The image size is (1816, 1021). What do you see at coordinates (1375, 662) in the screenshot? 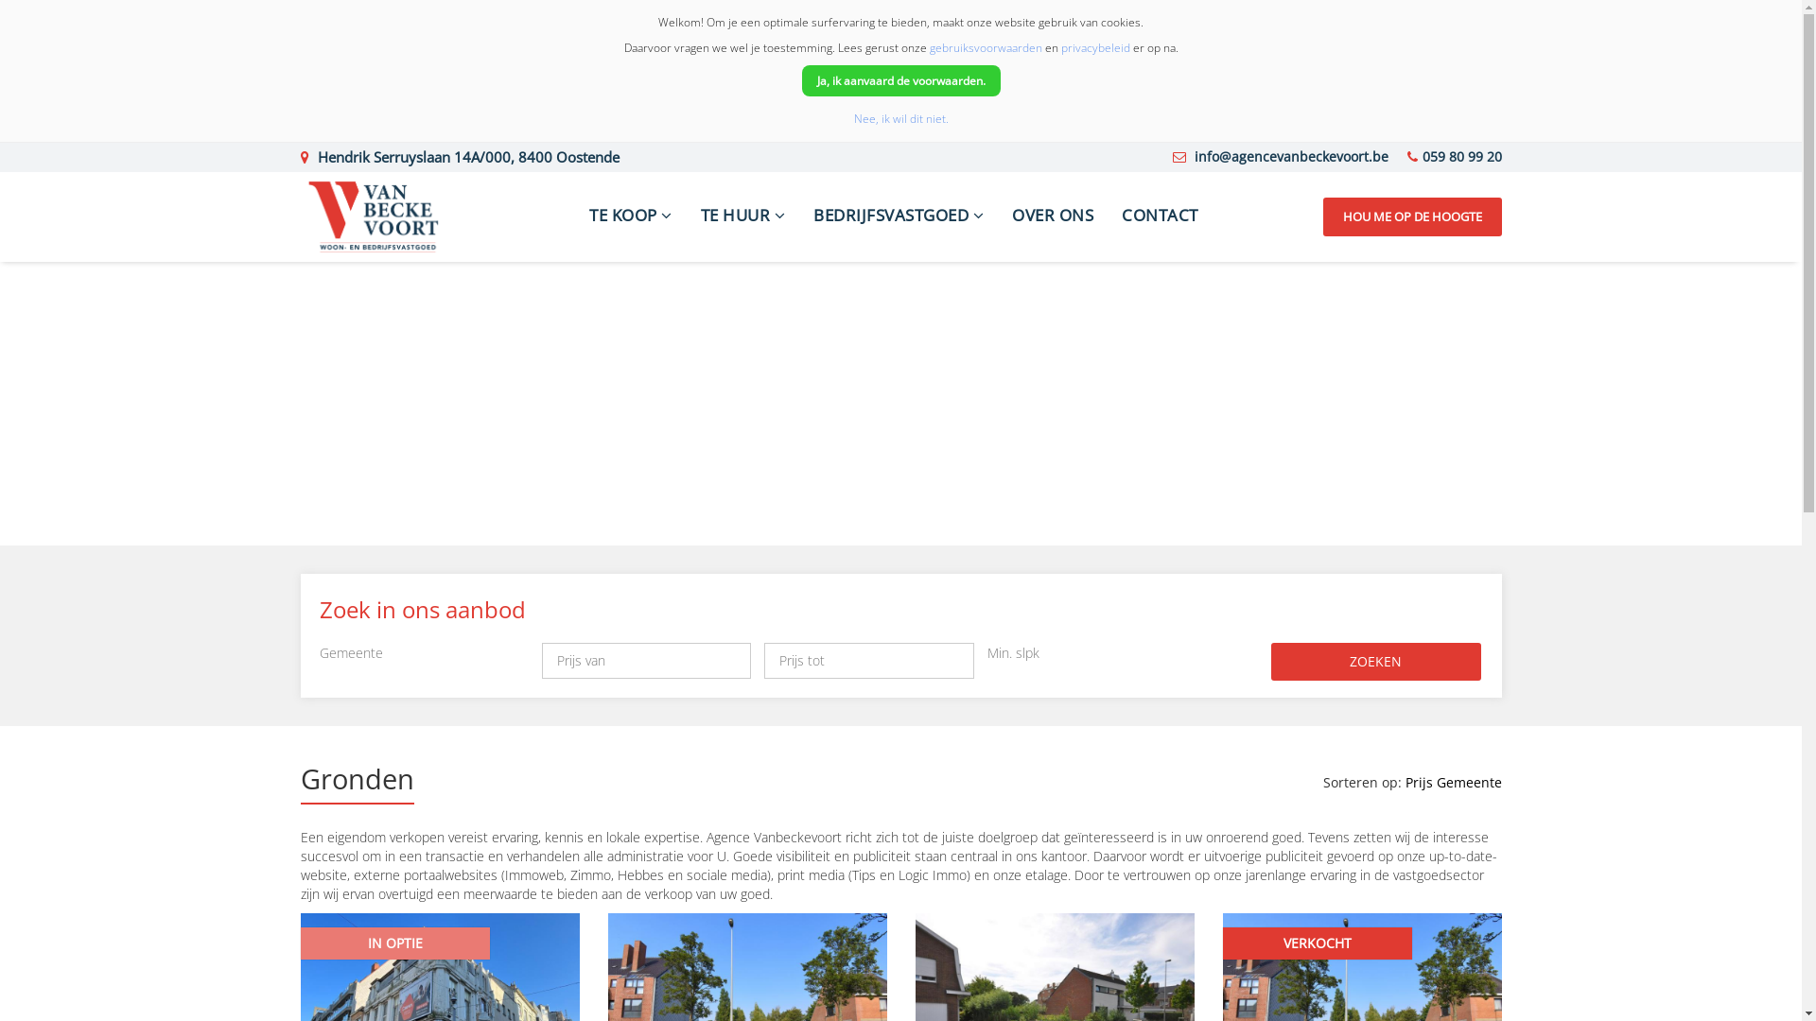
I see `Zoeken` at bounding box center [1375, 662].